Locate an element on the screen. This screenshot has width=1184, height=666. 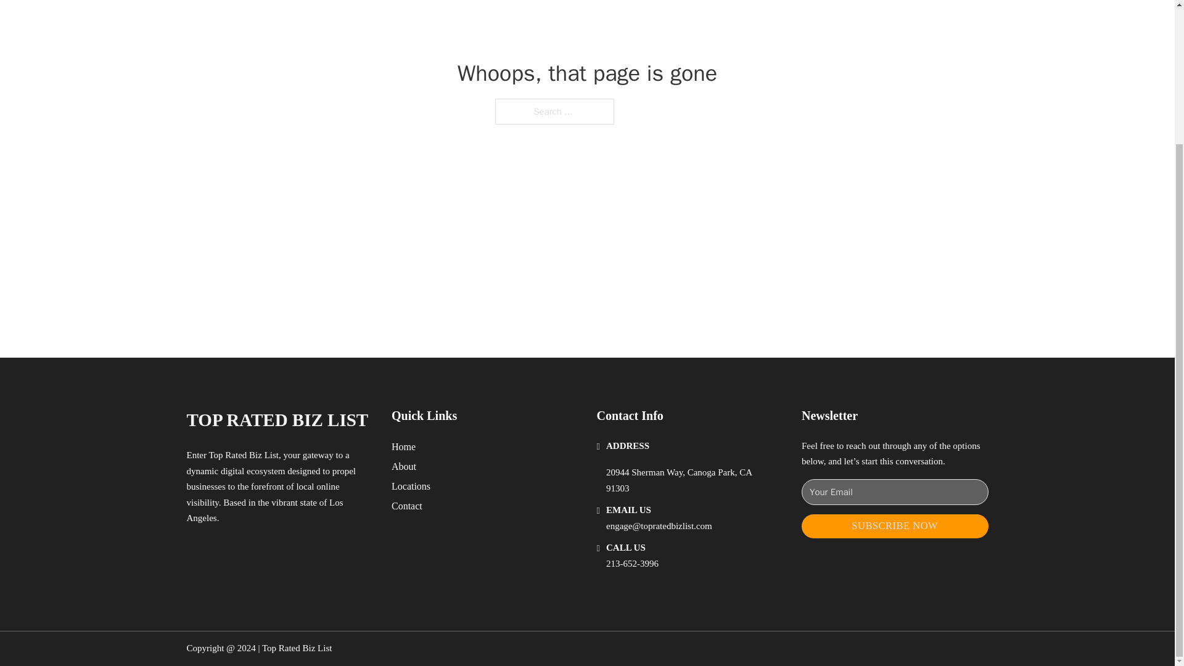
Contact is located at coordinates (407, 506).